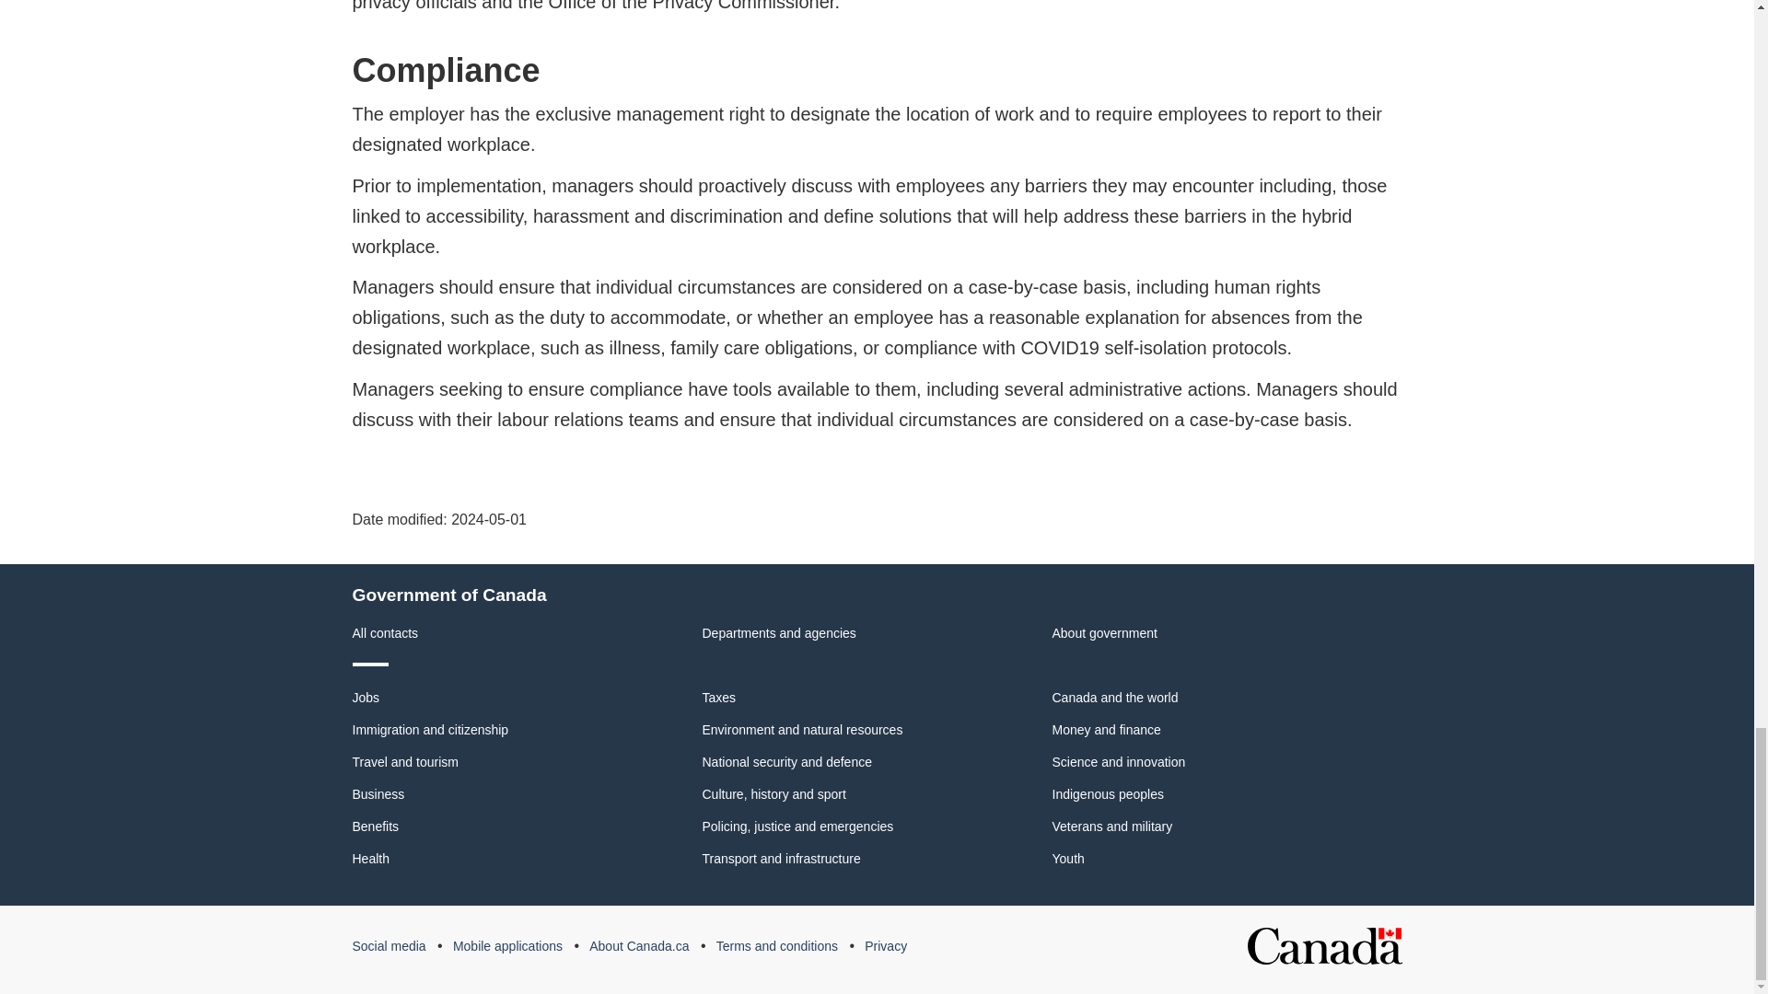 This screenshot has width=1768, height=994. What do you see at coordinates (370, 858) in the screenshot?
I see `Health` at bounding box center [370, 858].